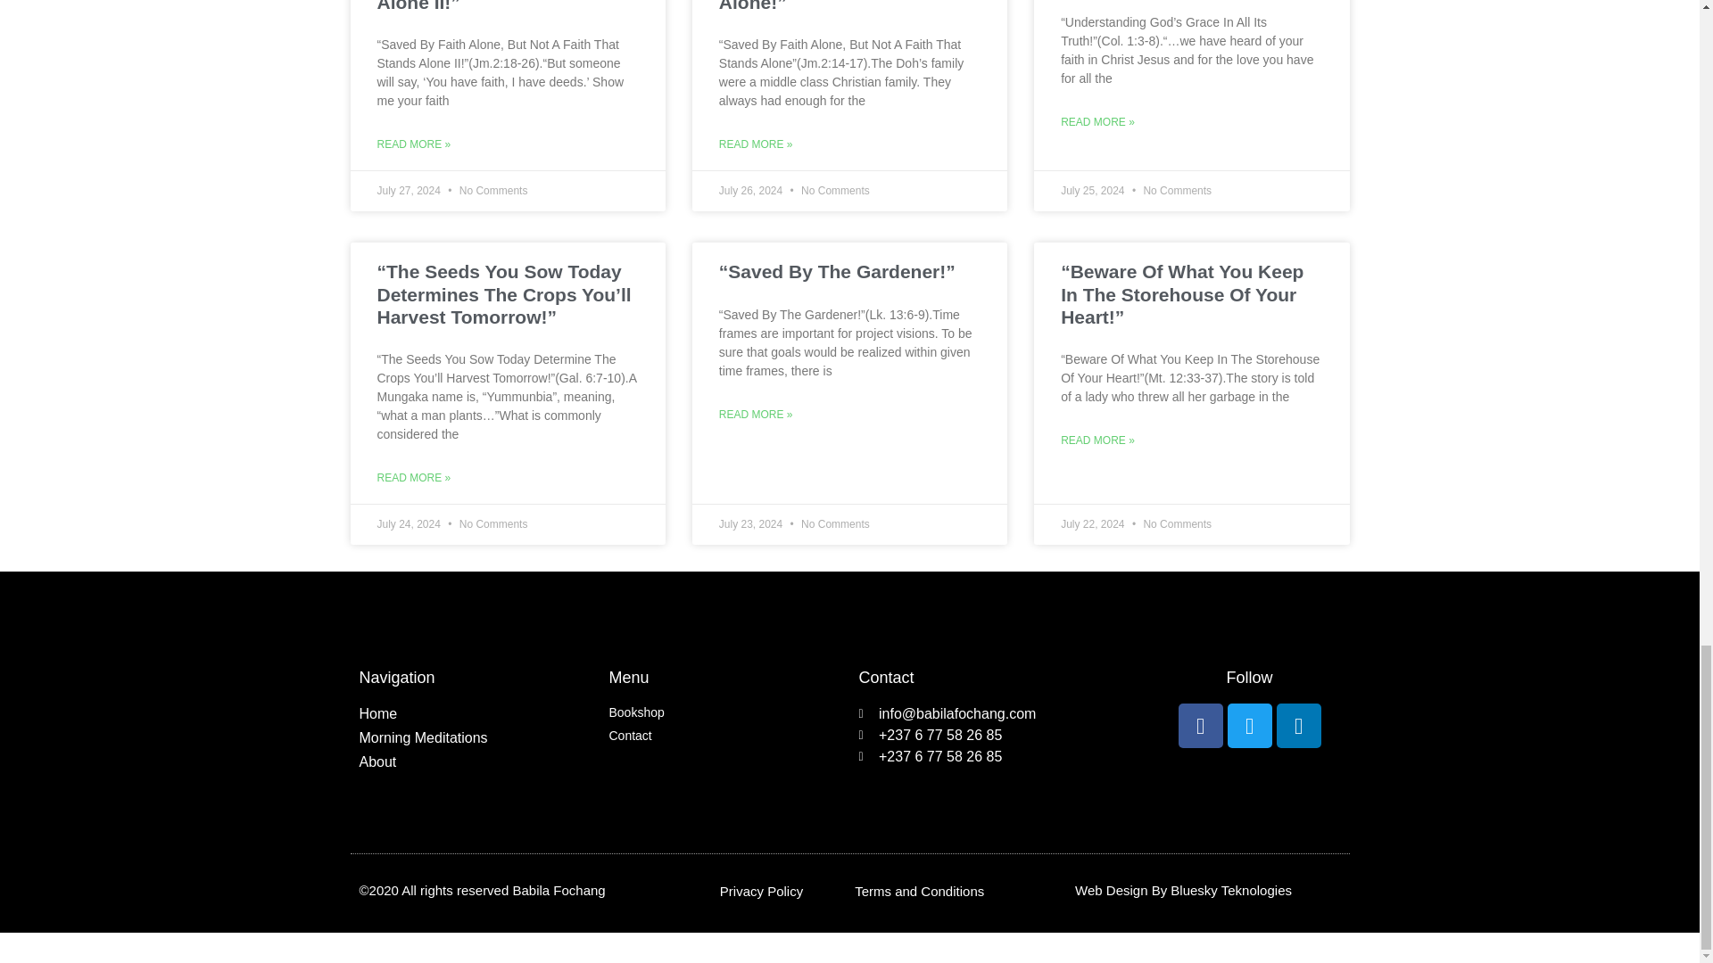  I want to click on About, so click(475, 762).